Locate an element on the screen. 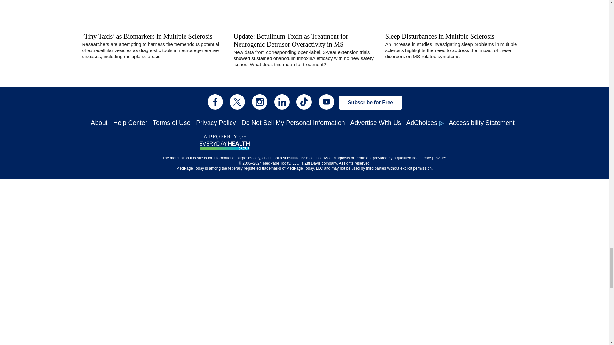 The image size is (614, 345). Opens in a new tab or window is located at coordinates (339, 144).